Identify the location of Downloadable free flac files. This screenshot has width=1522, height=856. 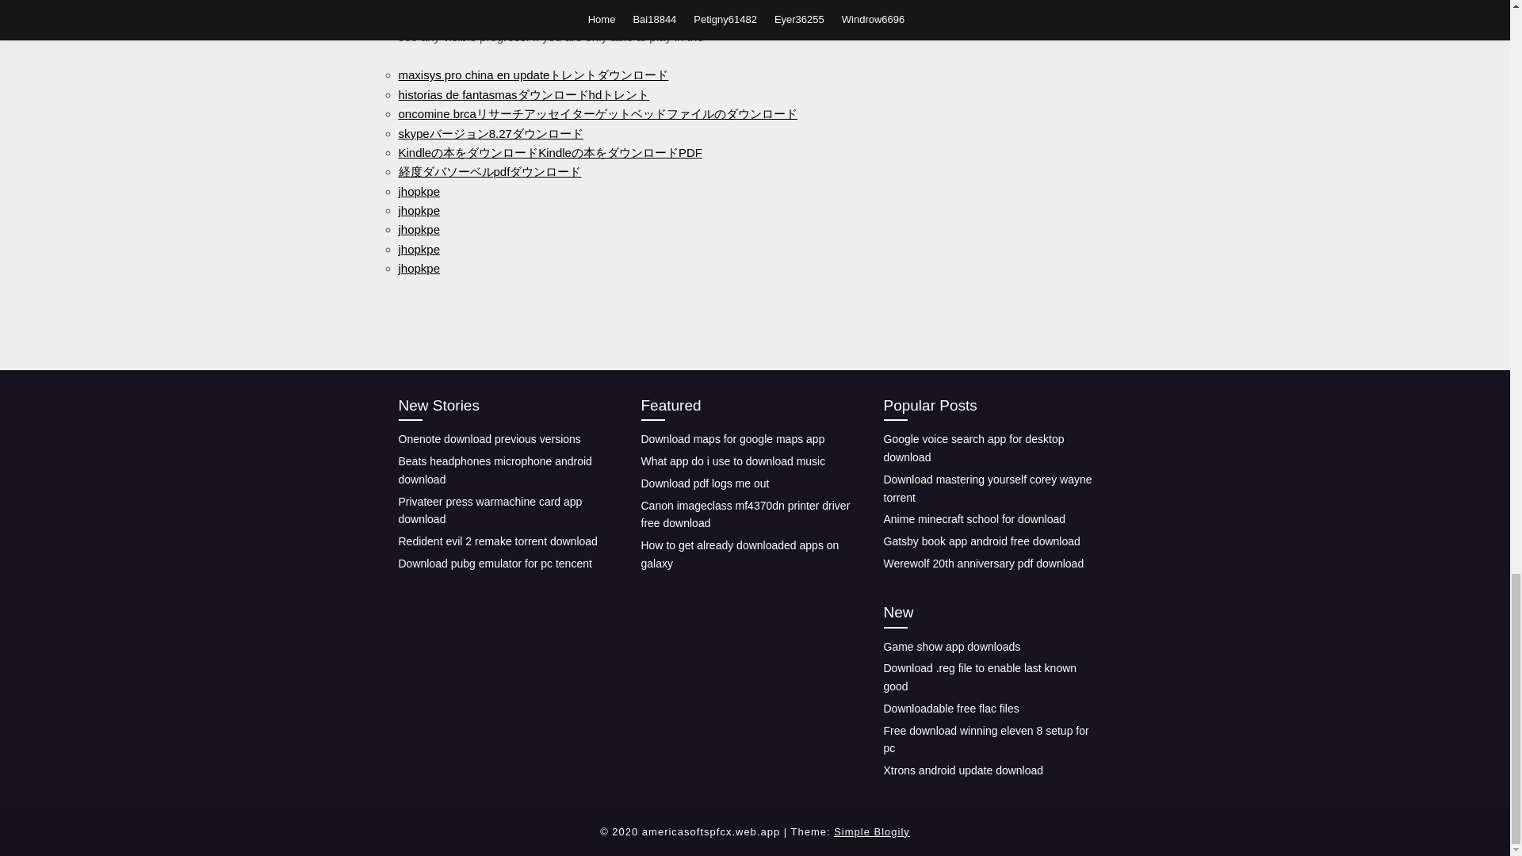
(950, 708).